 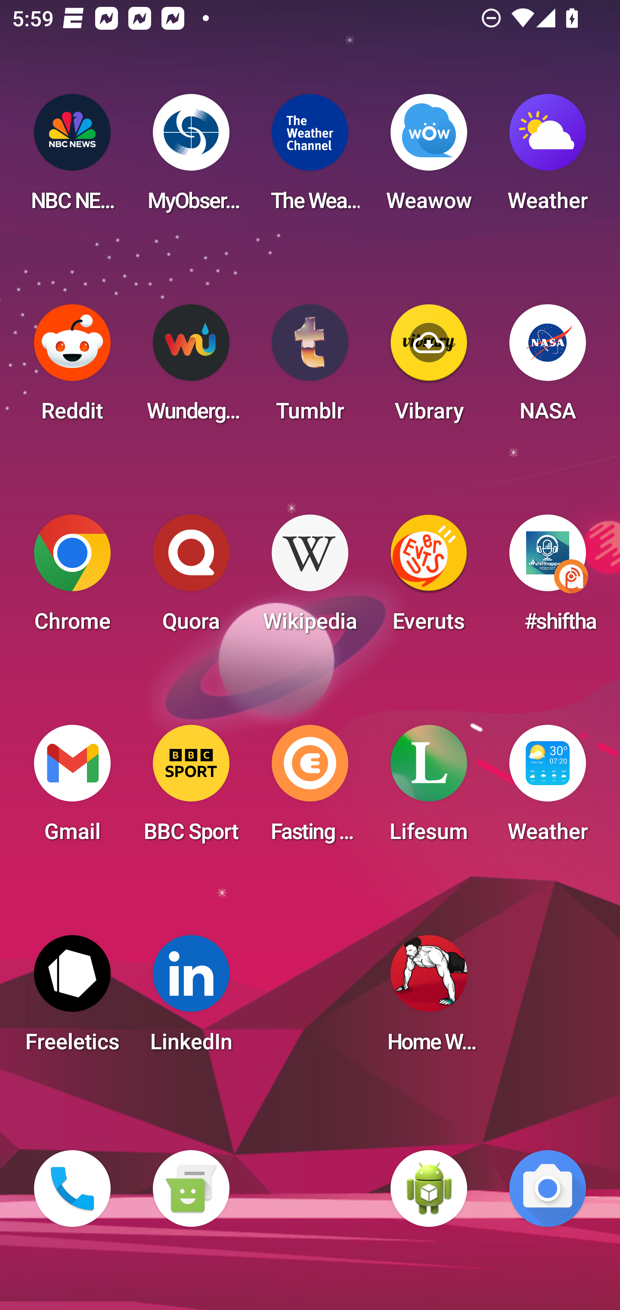 I want to click on Phone, so click(x=72, y=1188).